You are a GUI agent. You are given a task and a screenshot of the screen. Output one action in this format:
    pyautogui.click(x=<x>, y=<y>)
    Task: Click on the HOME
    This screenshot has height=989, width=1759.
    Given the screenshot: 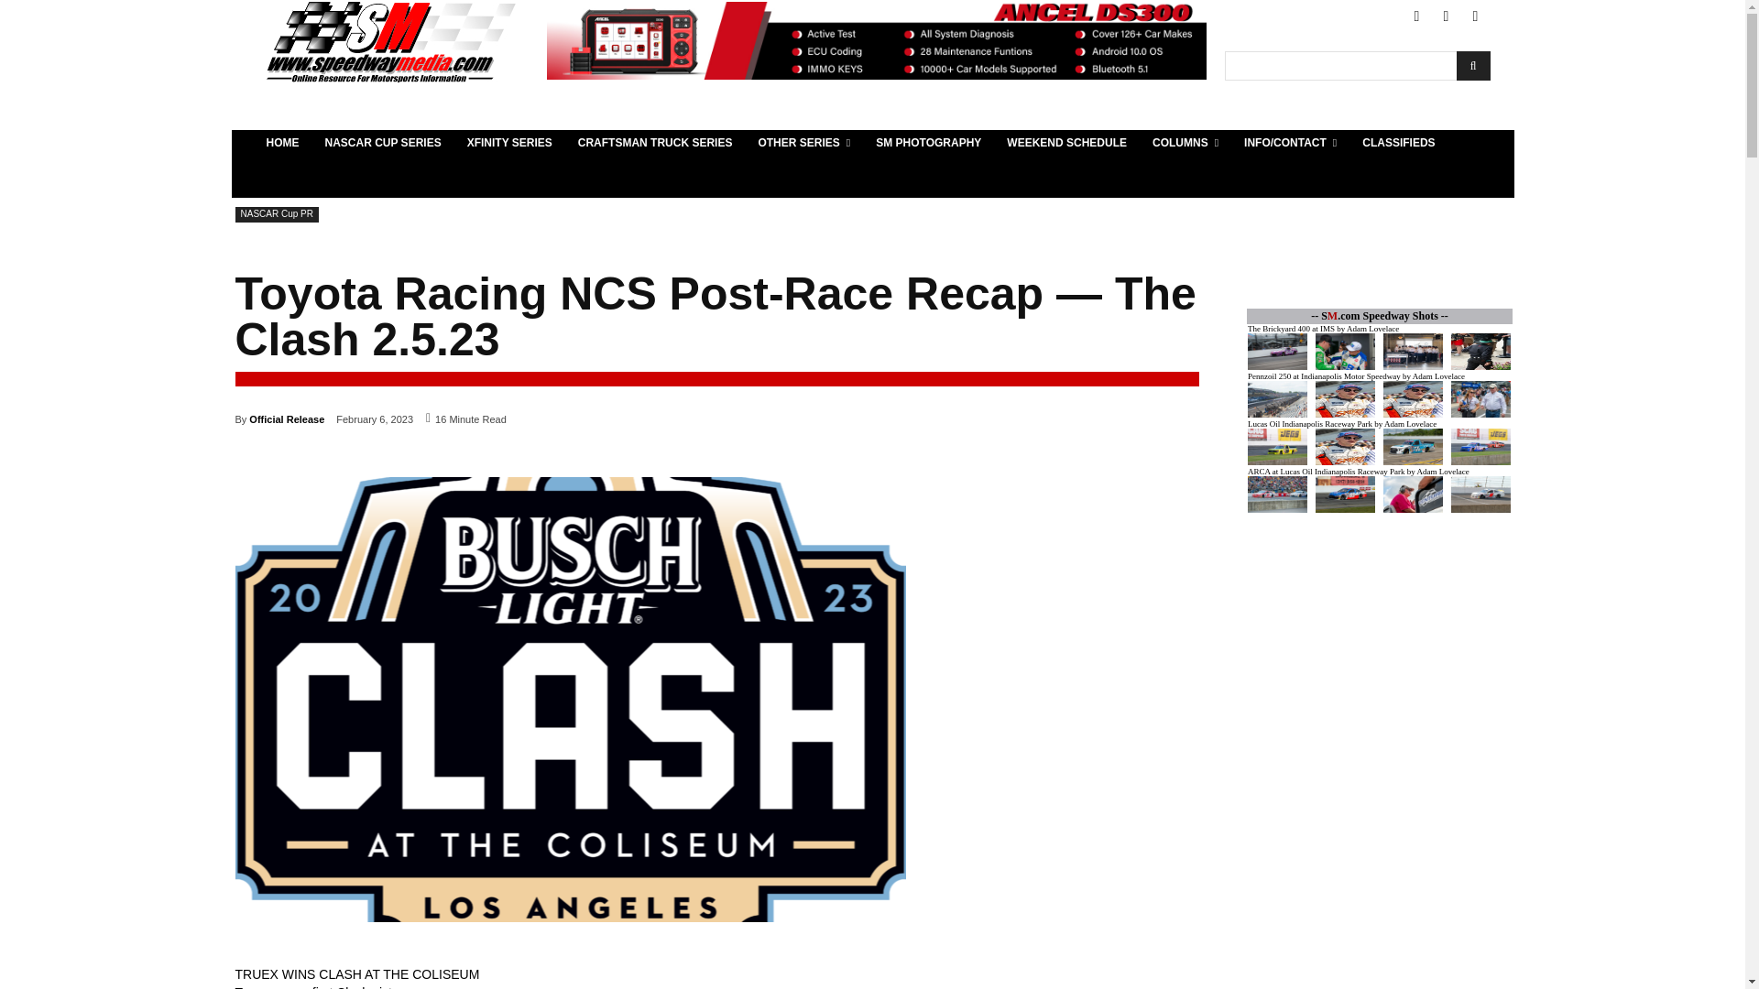 What is the action you would take?
    pyautogui.click(x=282, y=143)
    